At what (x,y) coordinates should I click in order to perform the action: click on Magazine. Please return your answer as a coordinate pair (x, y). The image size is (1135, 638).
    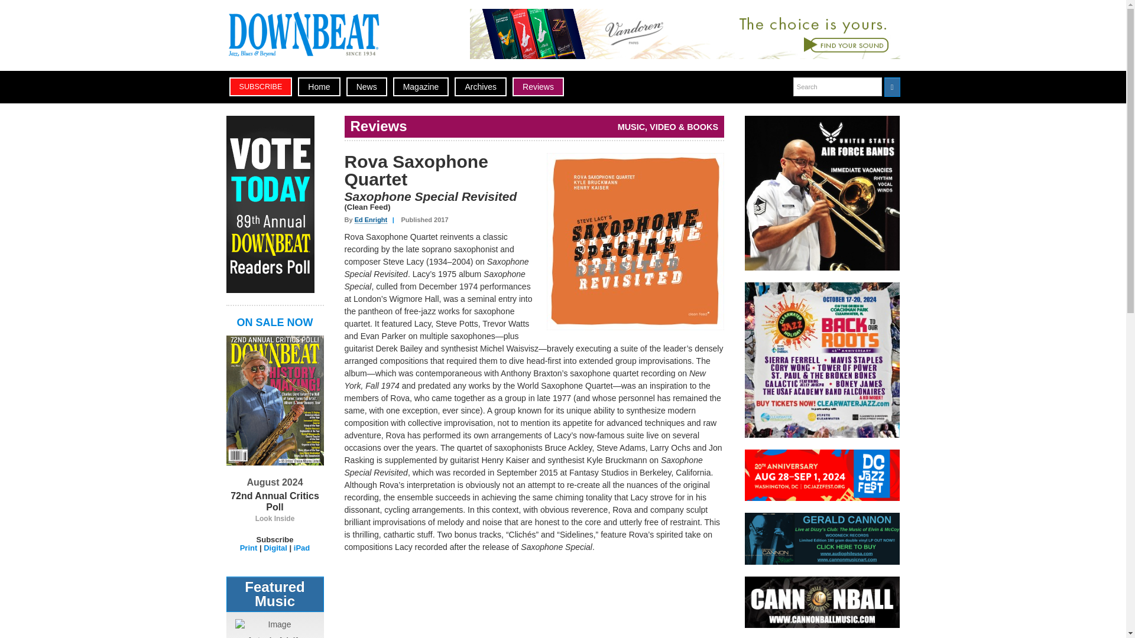
    Looking at the image, I should click on (421, 86).